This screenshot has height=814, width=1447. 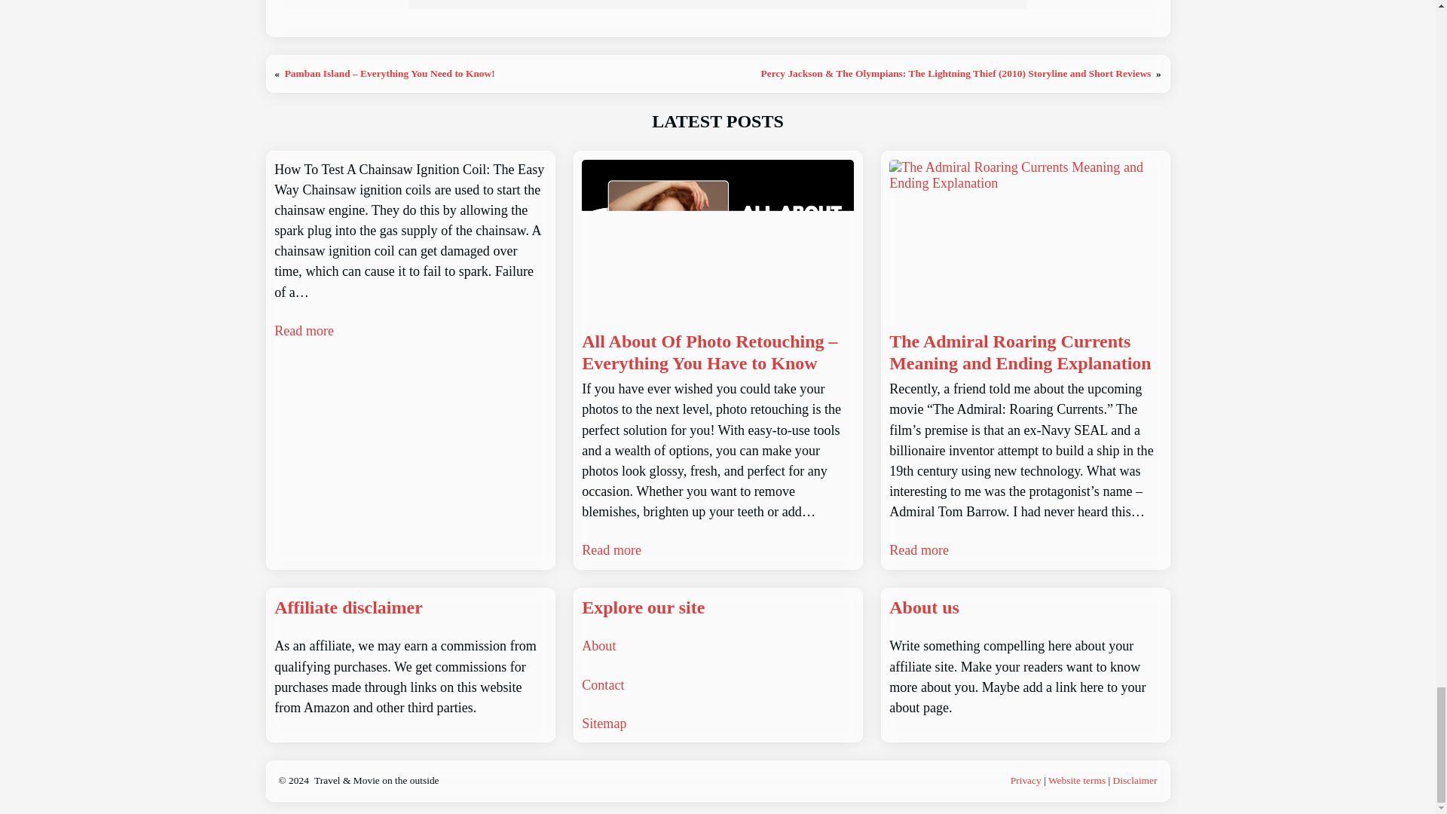 What do you see at coordinates (610, 550) in the screenshot?
I see `Read more` at bounding box center [610, 550].